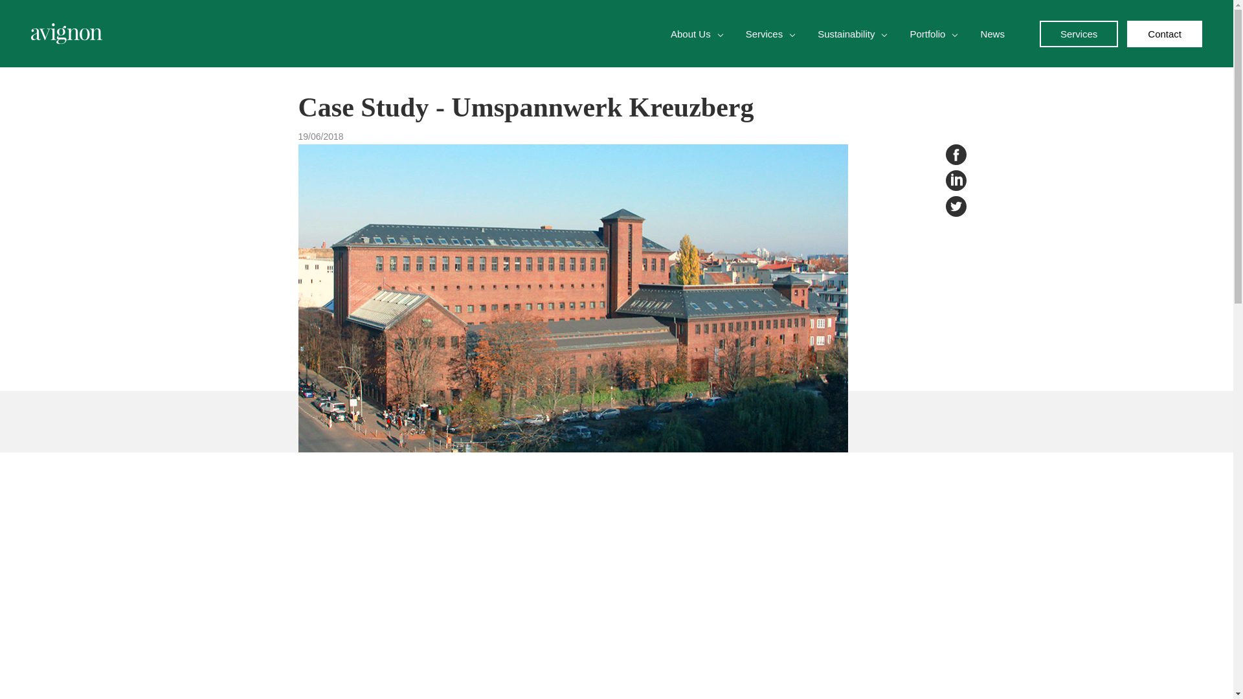  What do you see at coordinates (846, 34) in the screenshot?
I see `Sustainability` at bounding box center [846, 34].